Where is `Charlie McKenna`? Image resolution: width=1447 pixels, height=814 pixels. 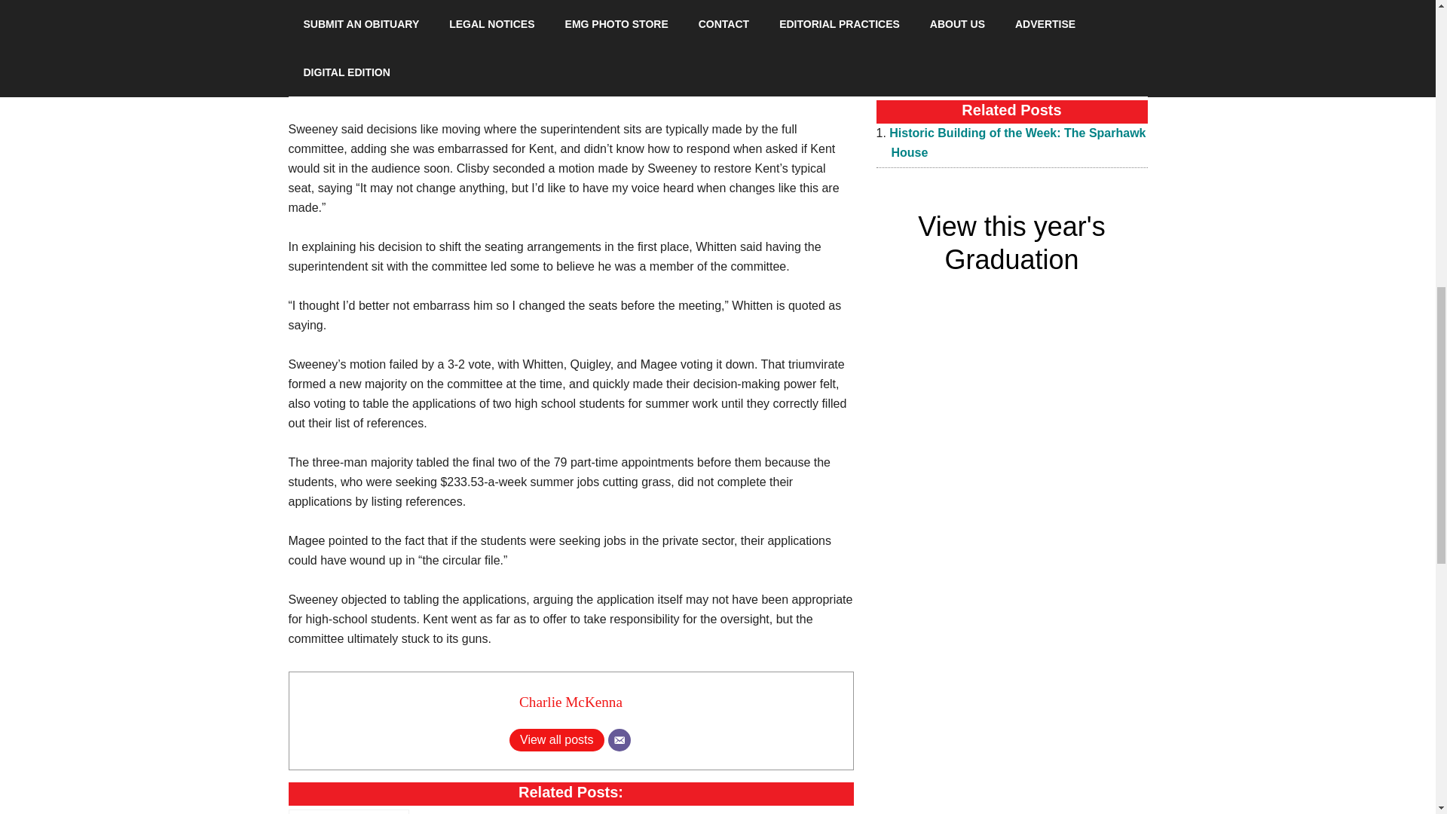 Charlie McKenna is located at coordinates (571, 702).